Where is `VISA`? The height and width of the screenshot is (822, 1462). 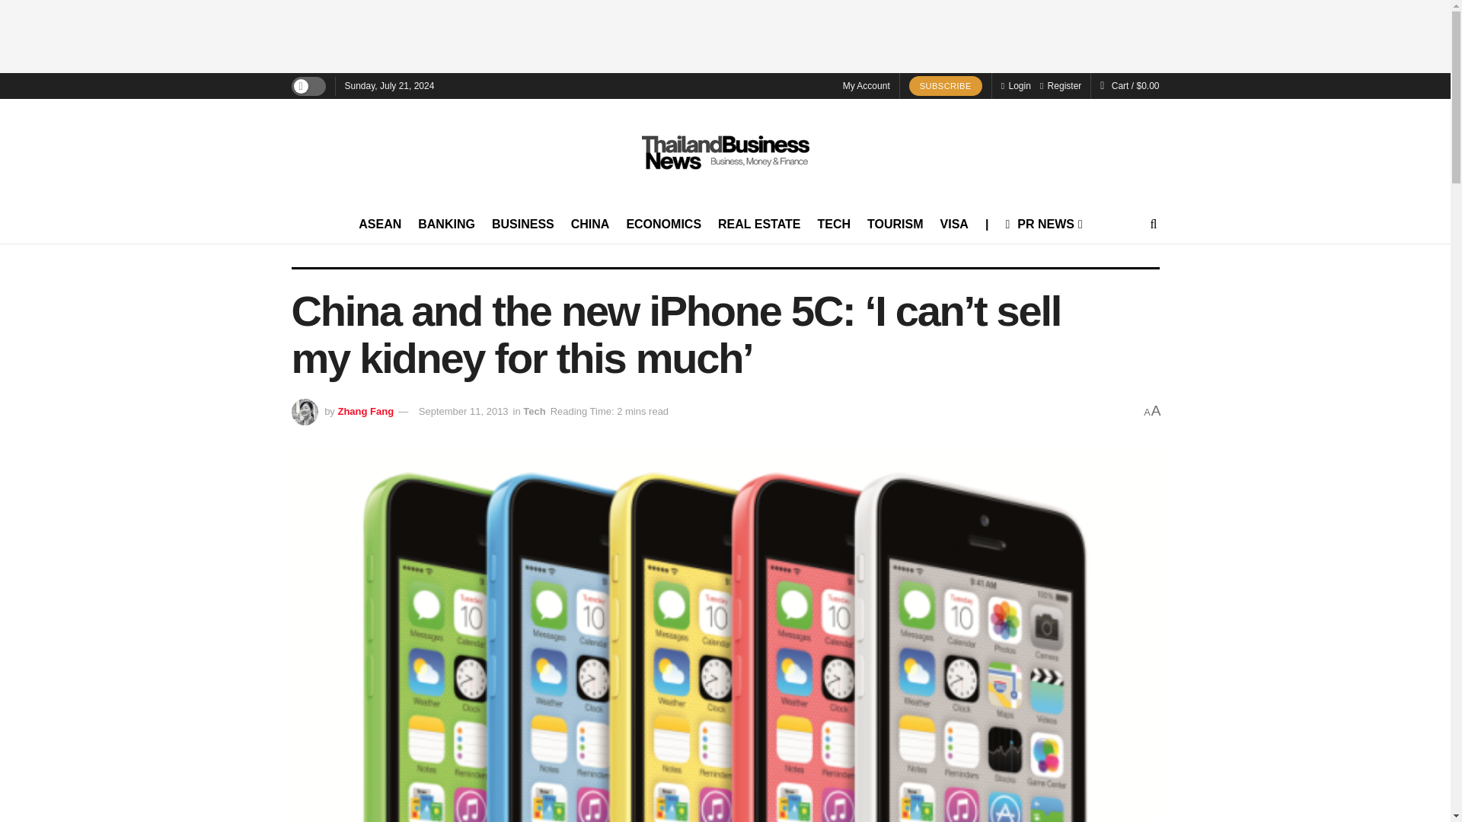
VISA is located at coordinates (953, 224).